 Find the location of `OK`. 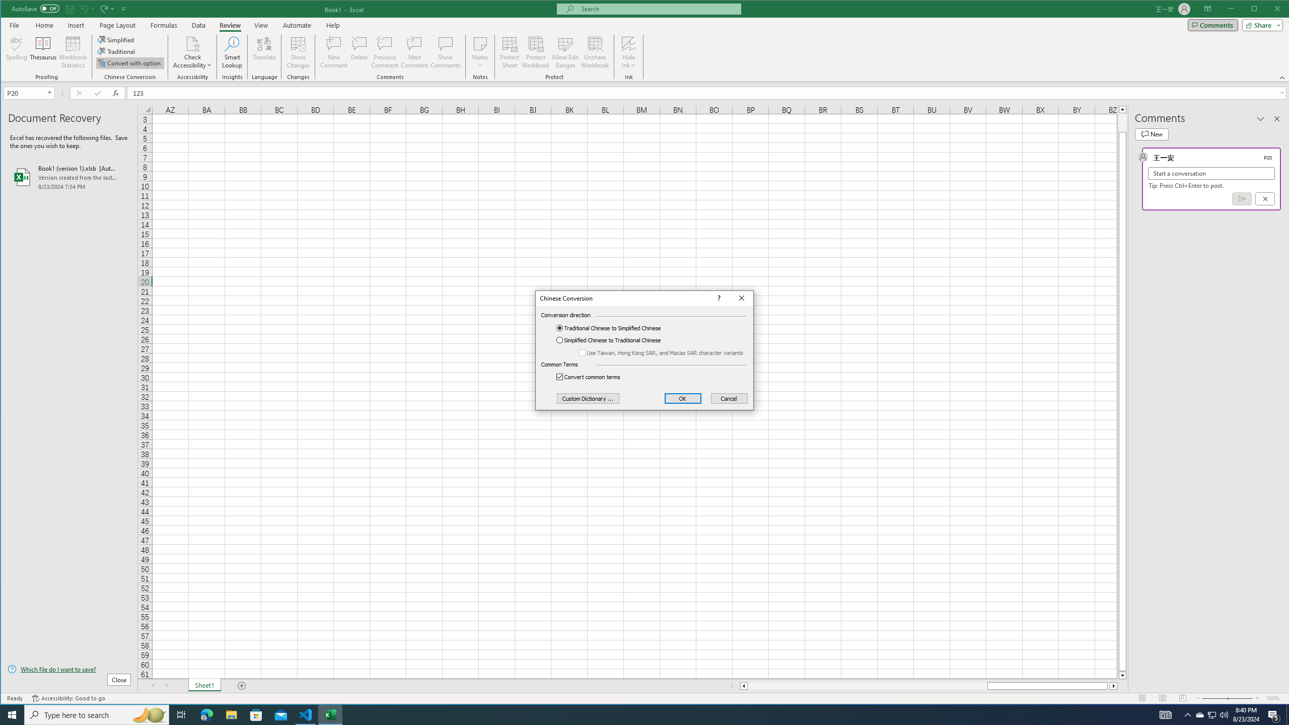

OK is located at coordinates (683, 399).